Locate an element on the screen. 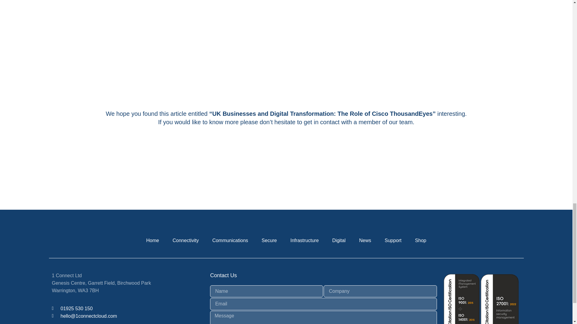 Image resolution: width=577 pixels, height=324 pixels. Infrastructure is located at coordinates (304, 241).